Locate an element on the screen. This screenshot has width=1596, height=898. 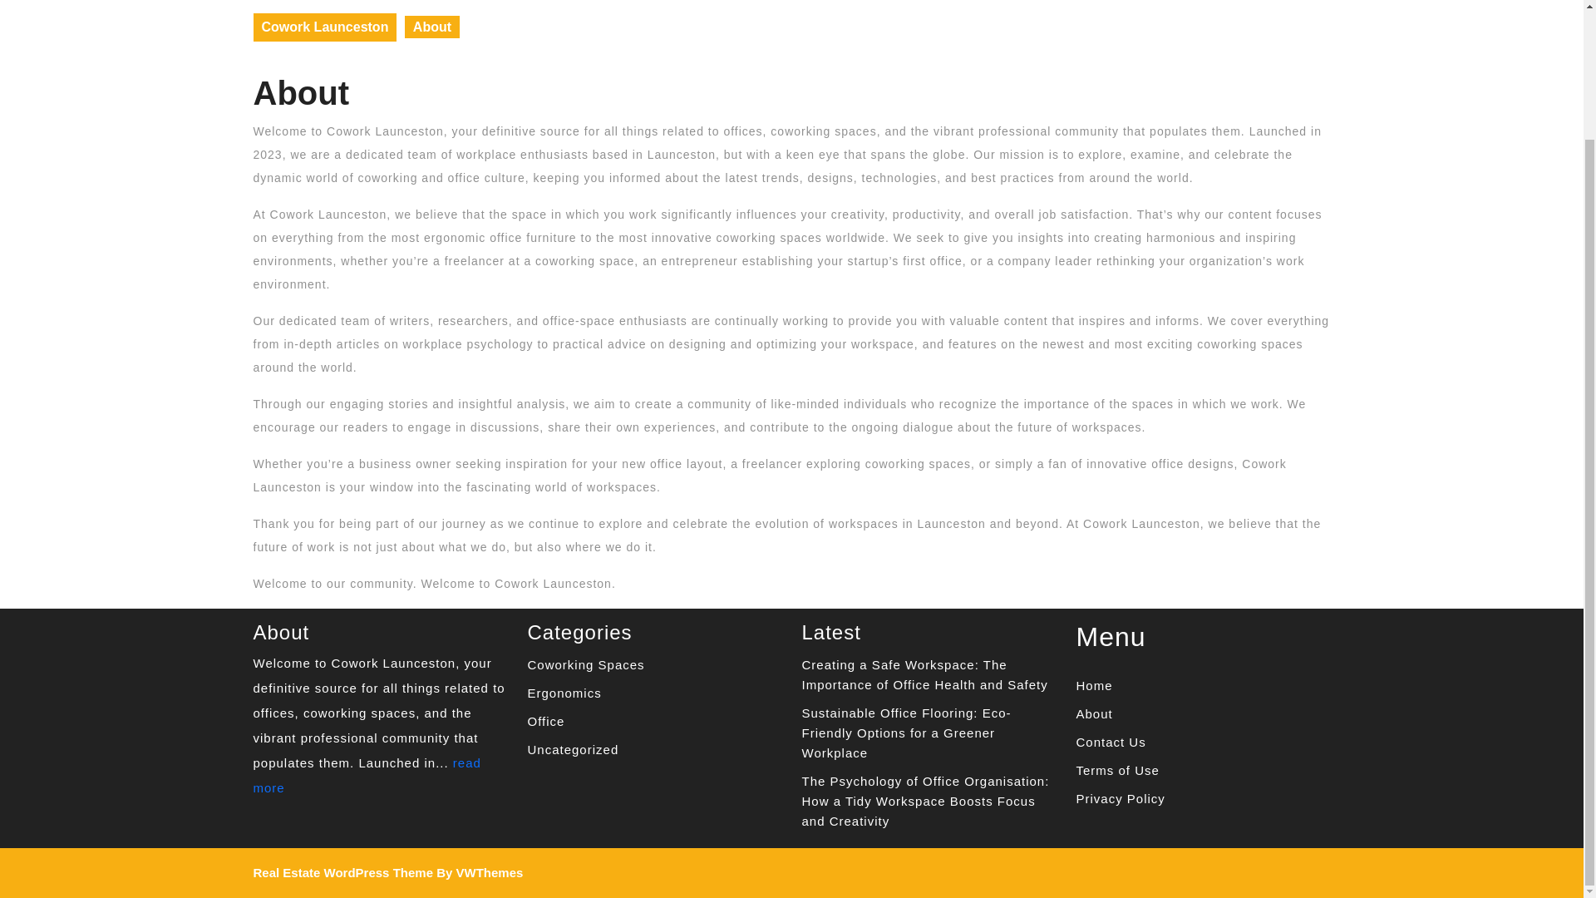
Office is located at coordinates (545, 720).